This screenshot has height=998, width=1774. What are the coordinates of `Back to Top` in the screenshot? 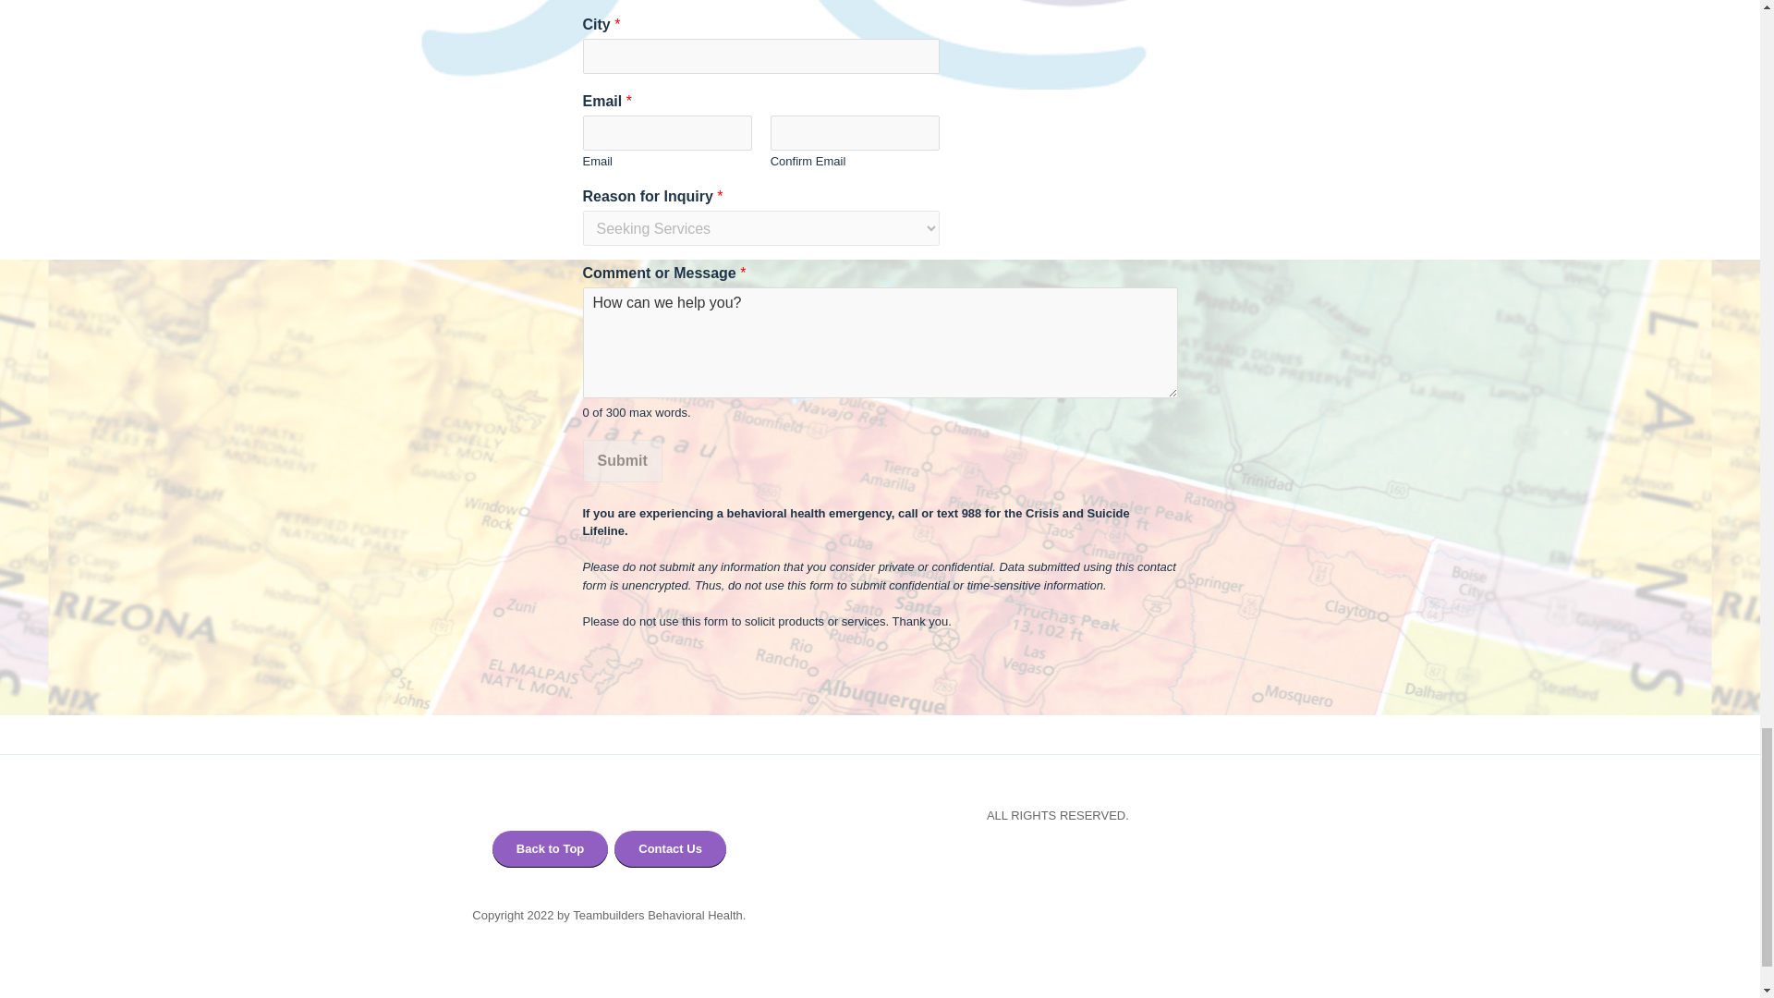 It's located at (551, 848).